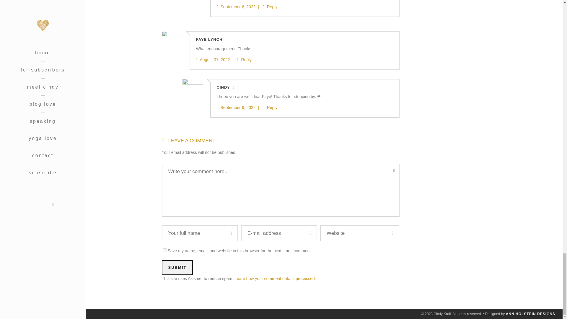 This screenshot has height=319, width=567. I want to click on Reply, so click(246, 60).